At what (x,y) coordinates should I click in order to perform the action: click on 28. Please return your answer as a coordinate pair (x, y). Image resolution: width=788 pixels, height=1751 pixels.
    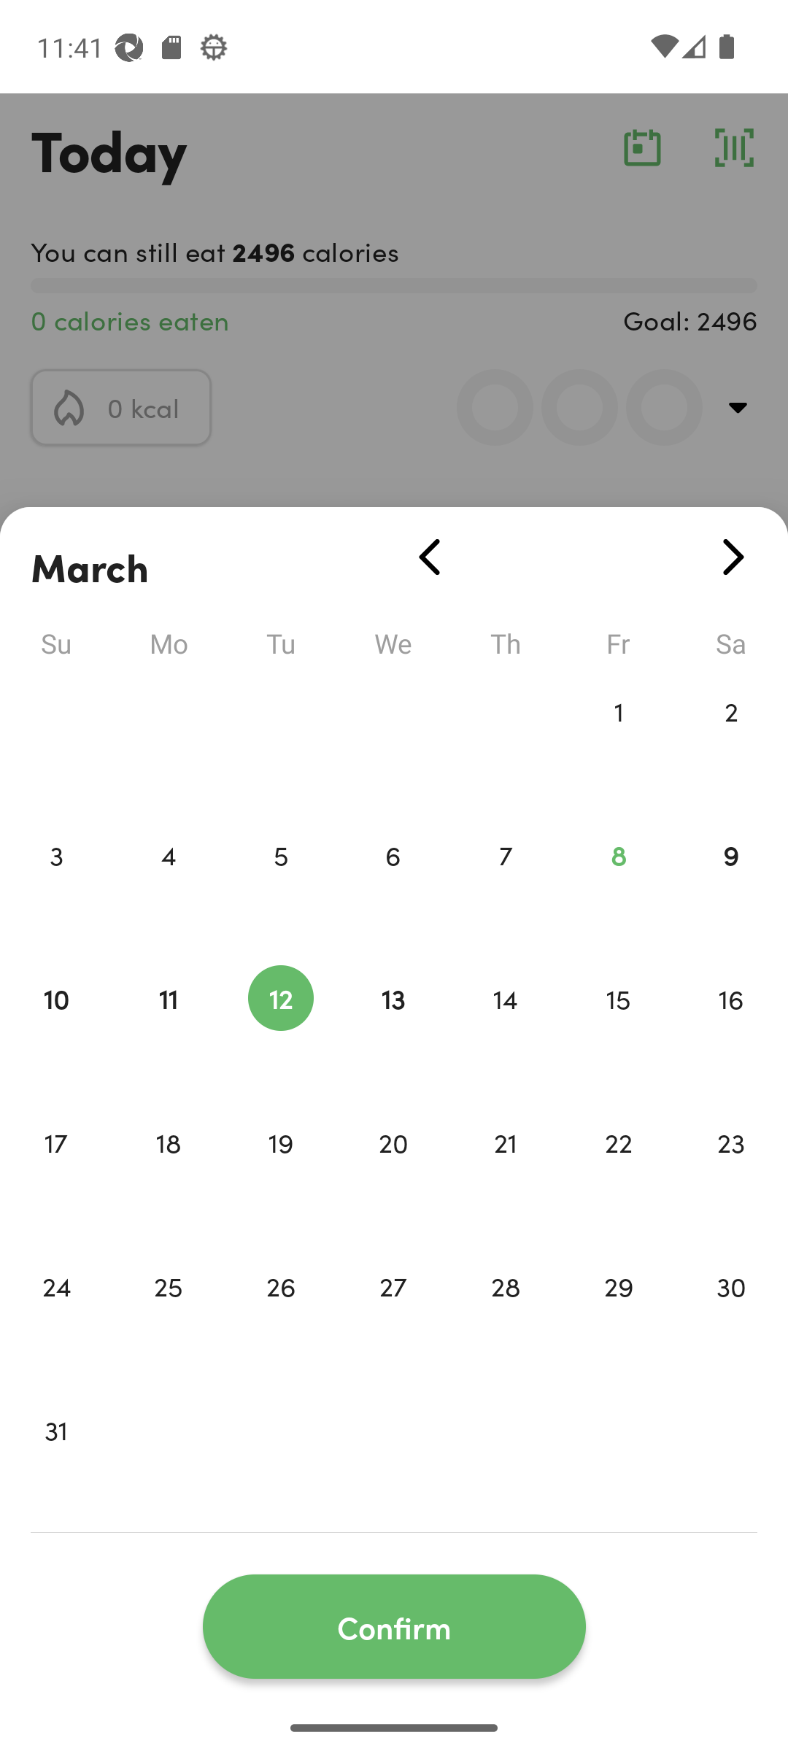
    Looking at the image, I should click on (506, 1316).